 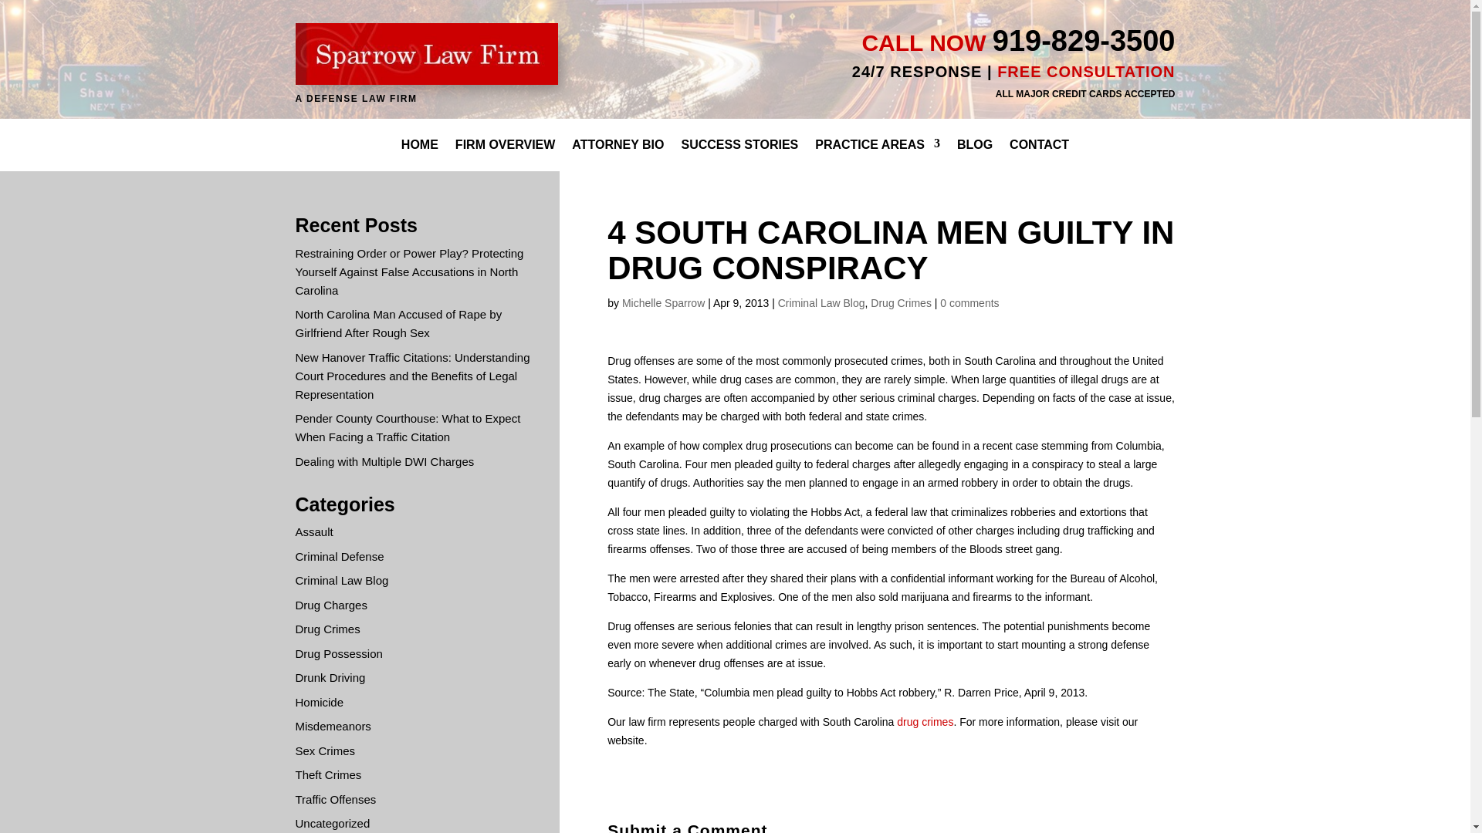 I want to click on SUCCESS STORIES, so click(x=739, y=145).